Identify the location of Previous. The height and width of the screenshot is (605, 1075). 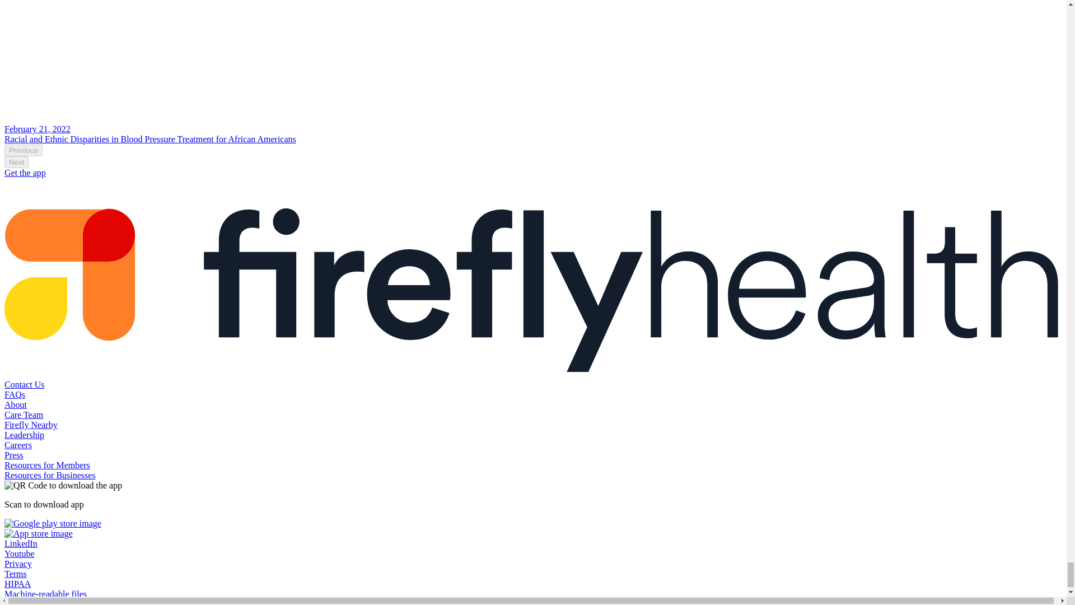
(24, 150).